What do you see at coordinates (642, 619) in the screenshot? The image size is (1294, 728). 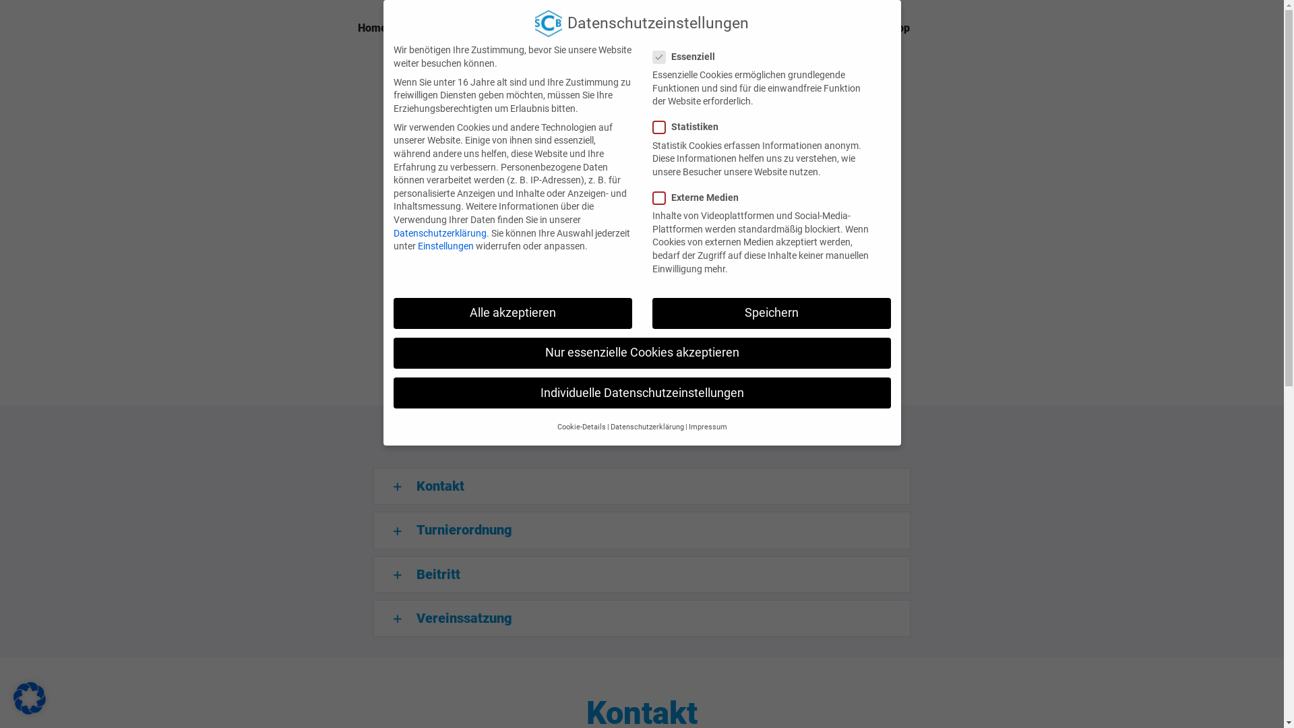 I see `Vereinssatzung` at bounding box center [642, 619].